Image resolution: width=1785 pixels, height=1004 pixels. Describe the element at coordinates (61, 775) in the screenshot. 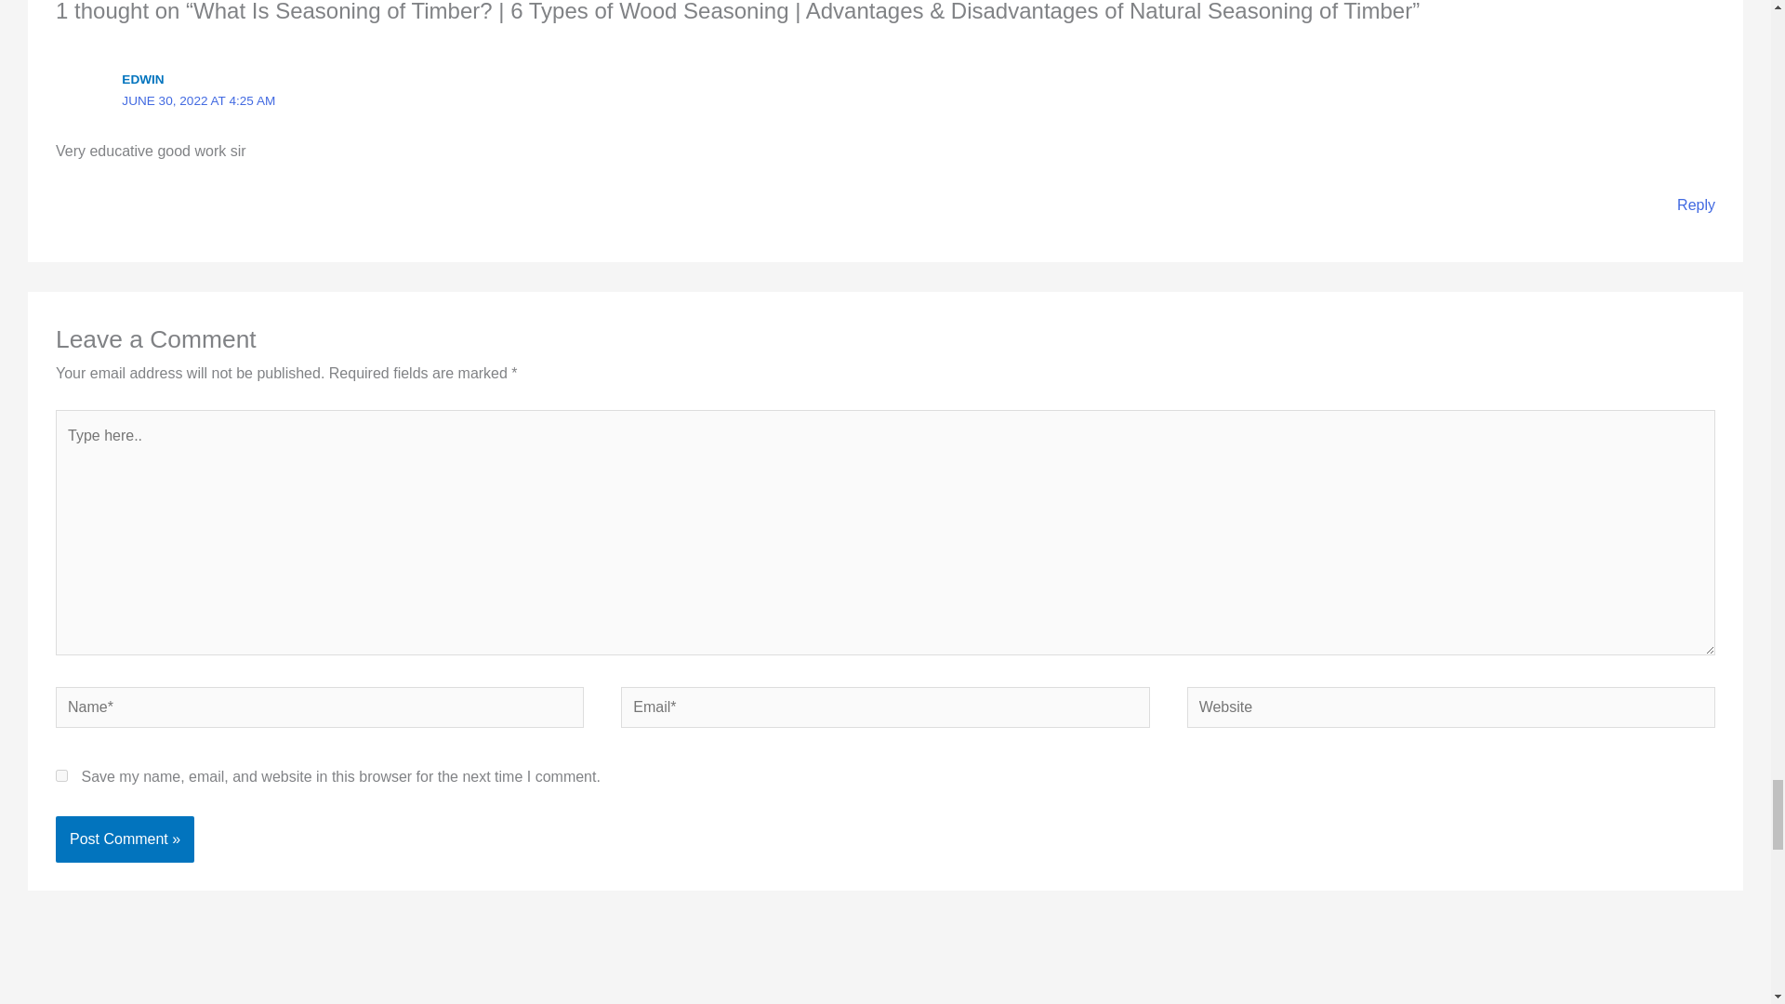

I see `yes` at that location.